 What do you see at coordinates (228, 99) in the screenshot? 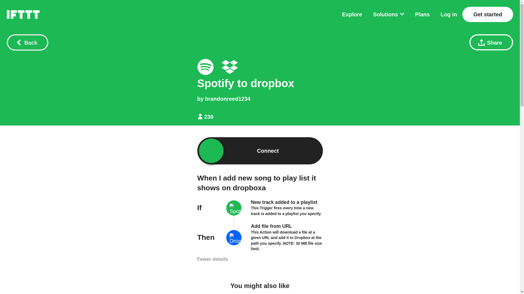
I see `brandonreed1234` at bounding box center [228, 99].